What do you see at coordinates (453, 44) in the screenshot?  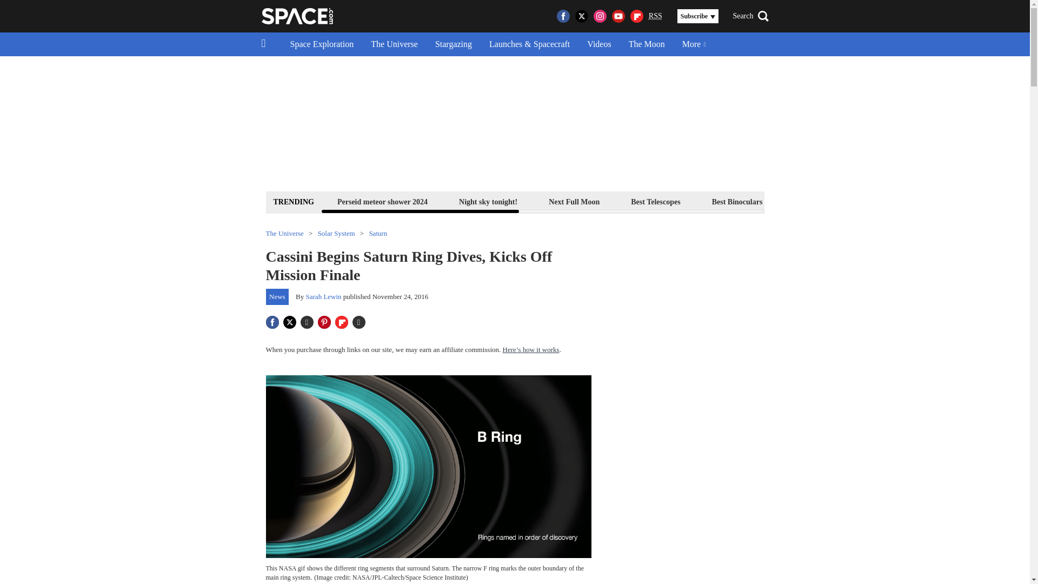 I see `Stargazing` at bounding box center [453, 44].